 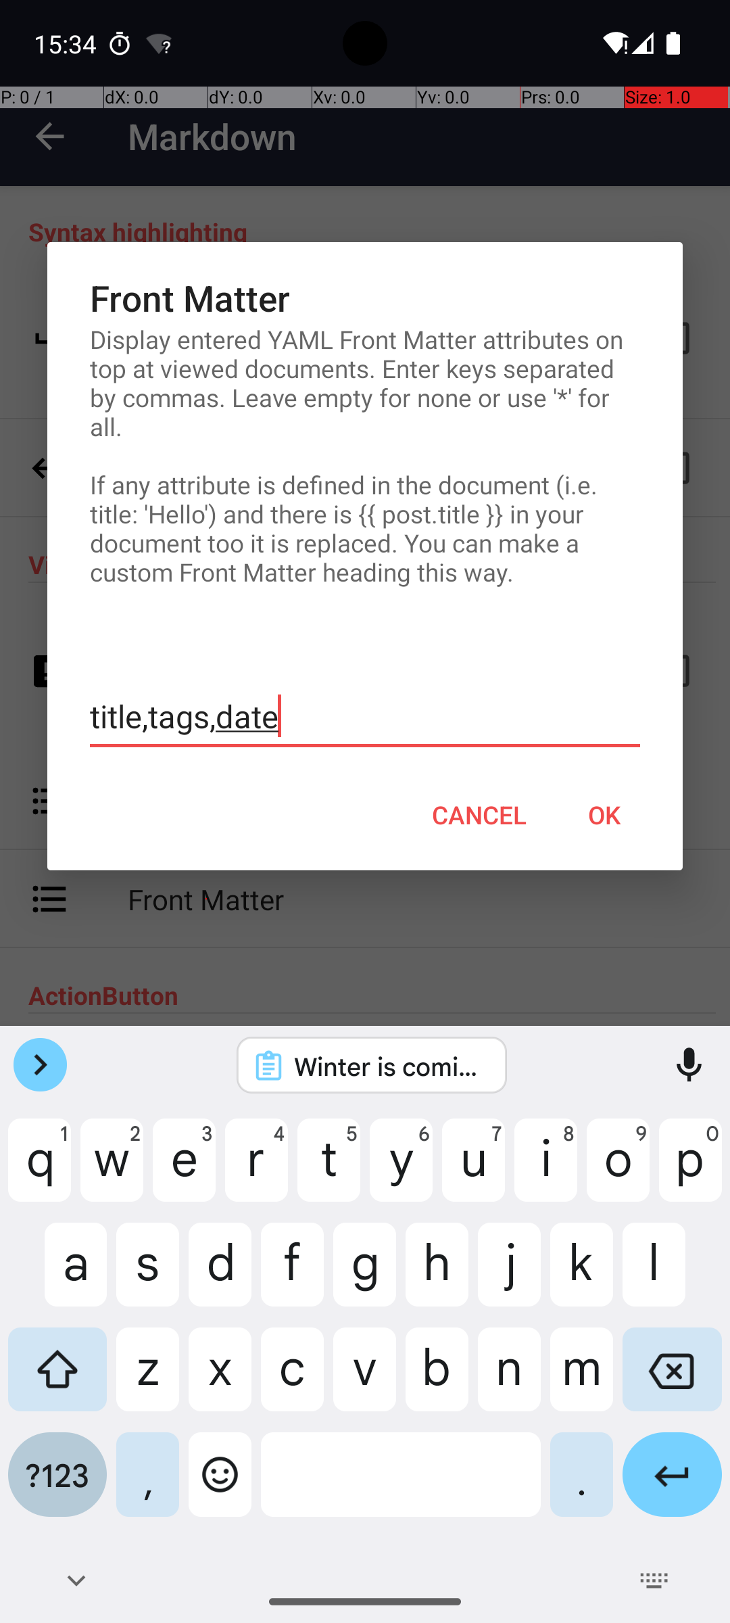 What do you see at coordinates (365, 717) in the screenshot?
I see `title,tags,date` at bounding box center [365, 717].